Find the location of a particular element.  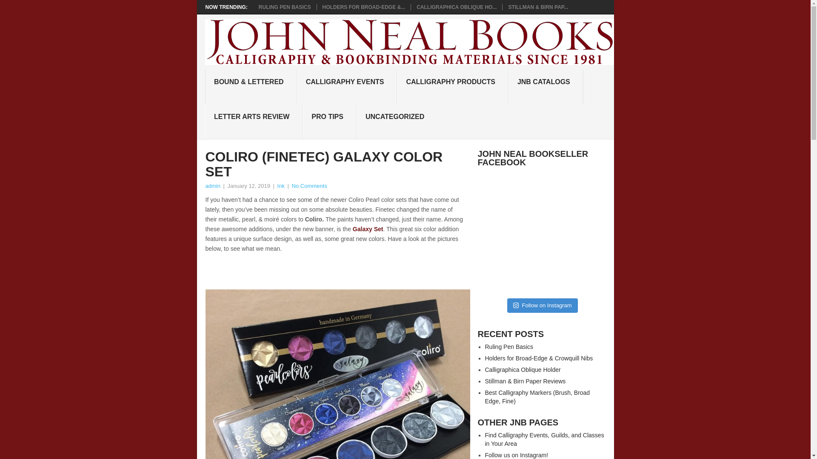

Galaxy Set is located at coordinates (368, 229).